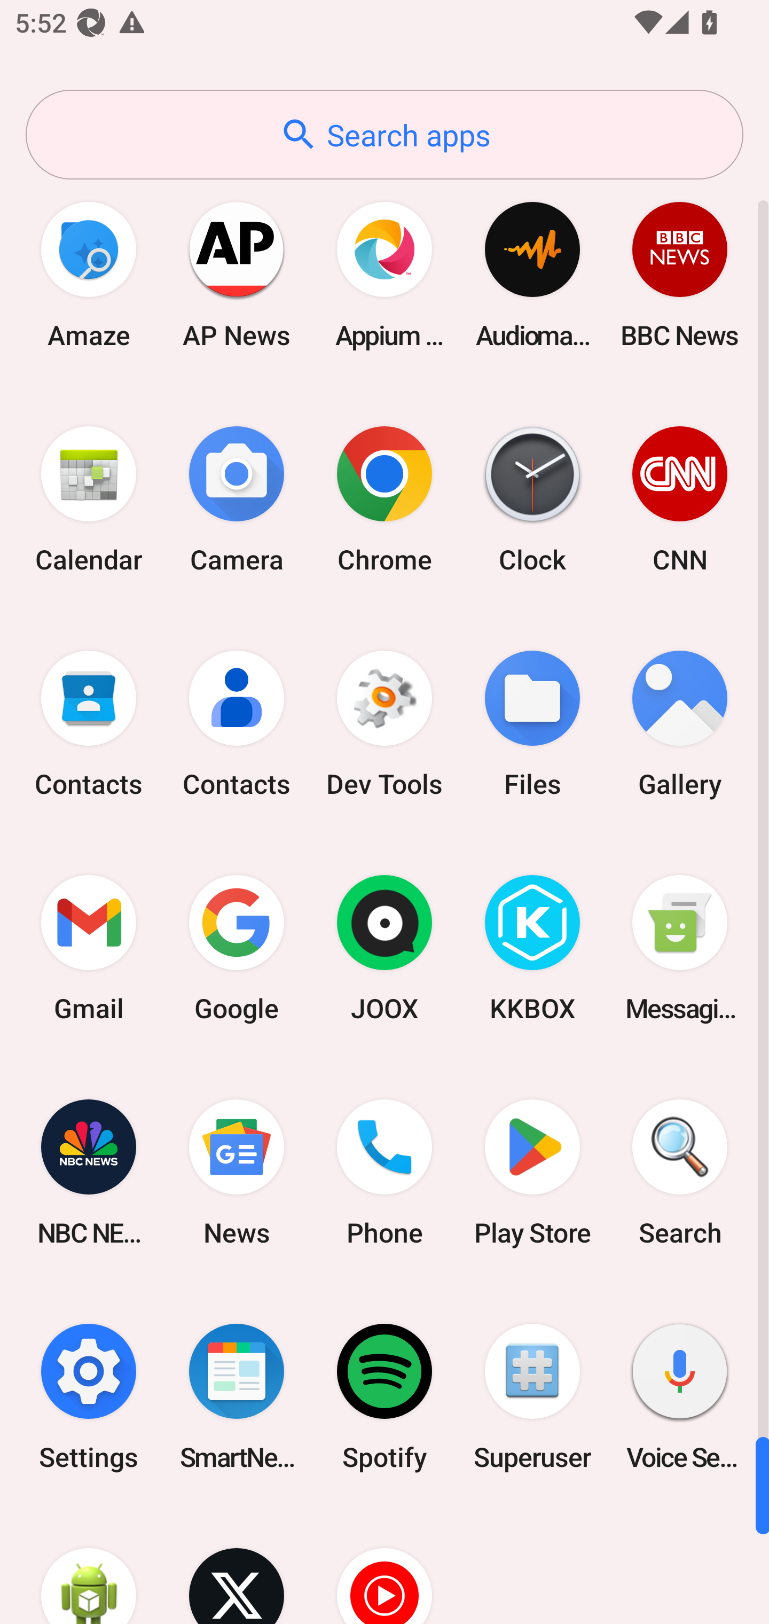  Describe the element at coordinates (237, 1396) in the screenshot. I see `SmartNews` at that location.